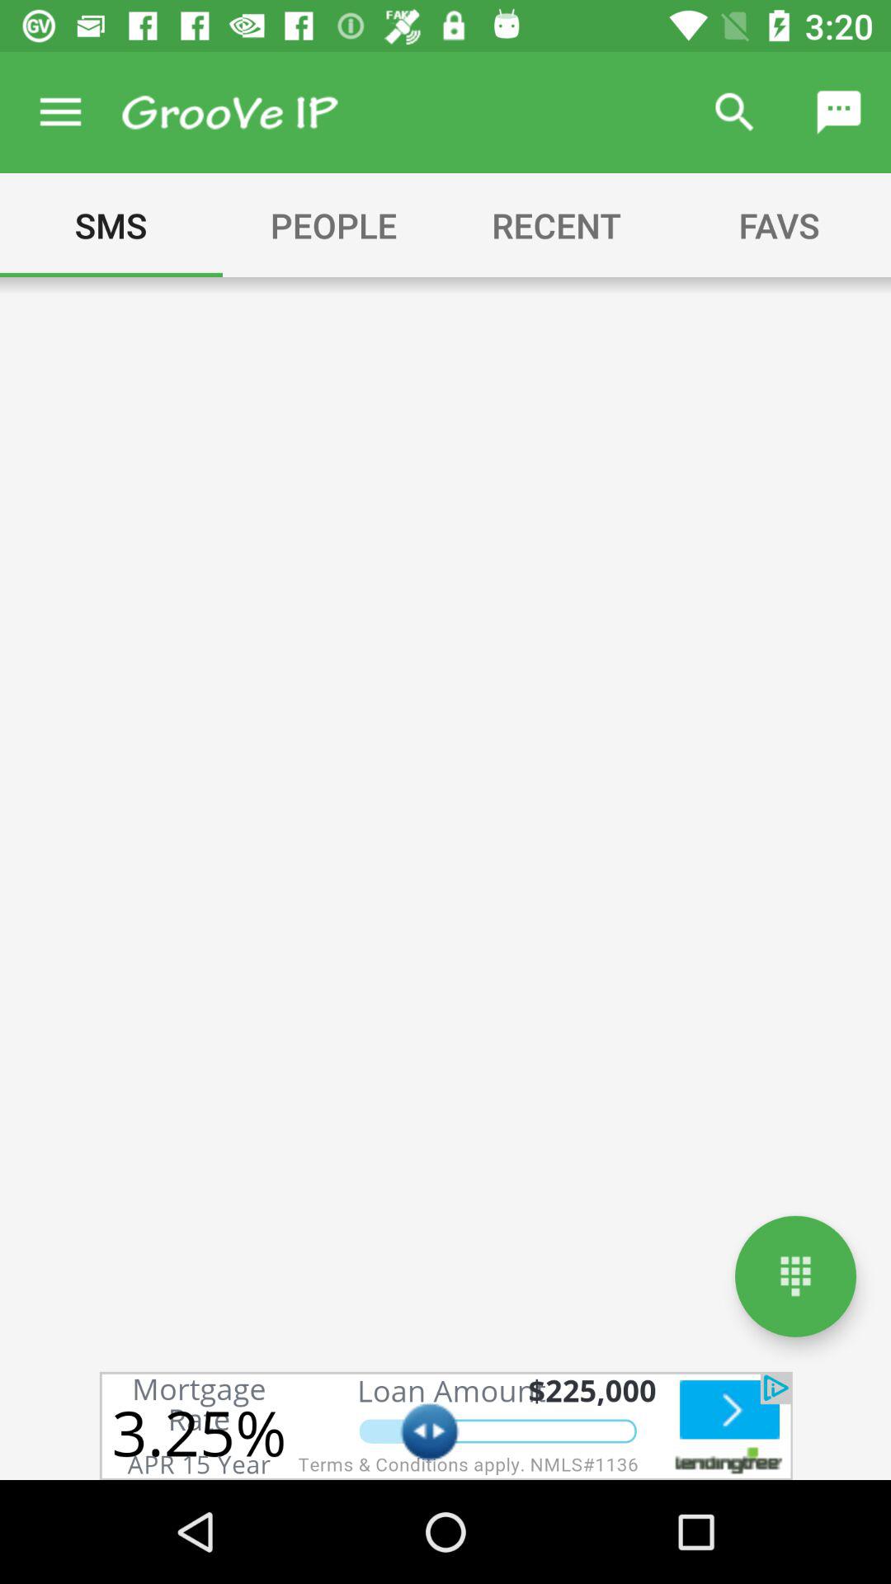 This screenshot has height=1584, width=891. What do you see at coordinates (445, 1426) in the screenshot?
I see `3.25` at bounding box center [445, 1426].